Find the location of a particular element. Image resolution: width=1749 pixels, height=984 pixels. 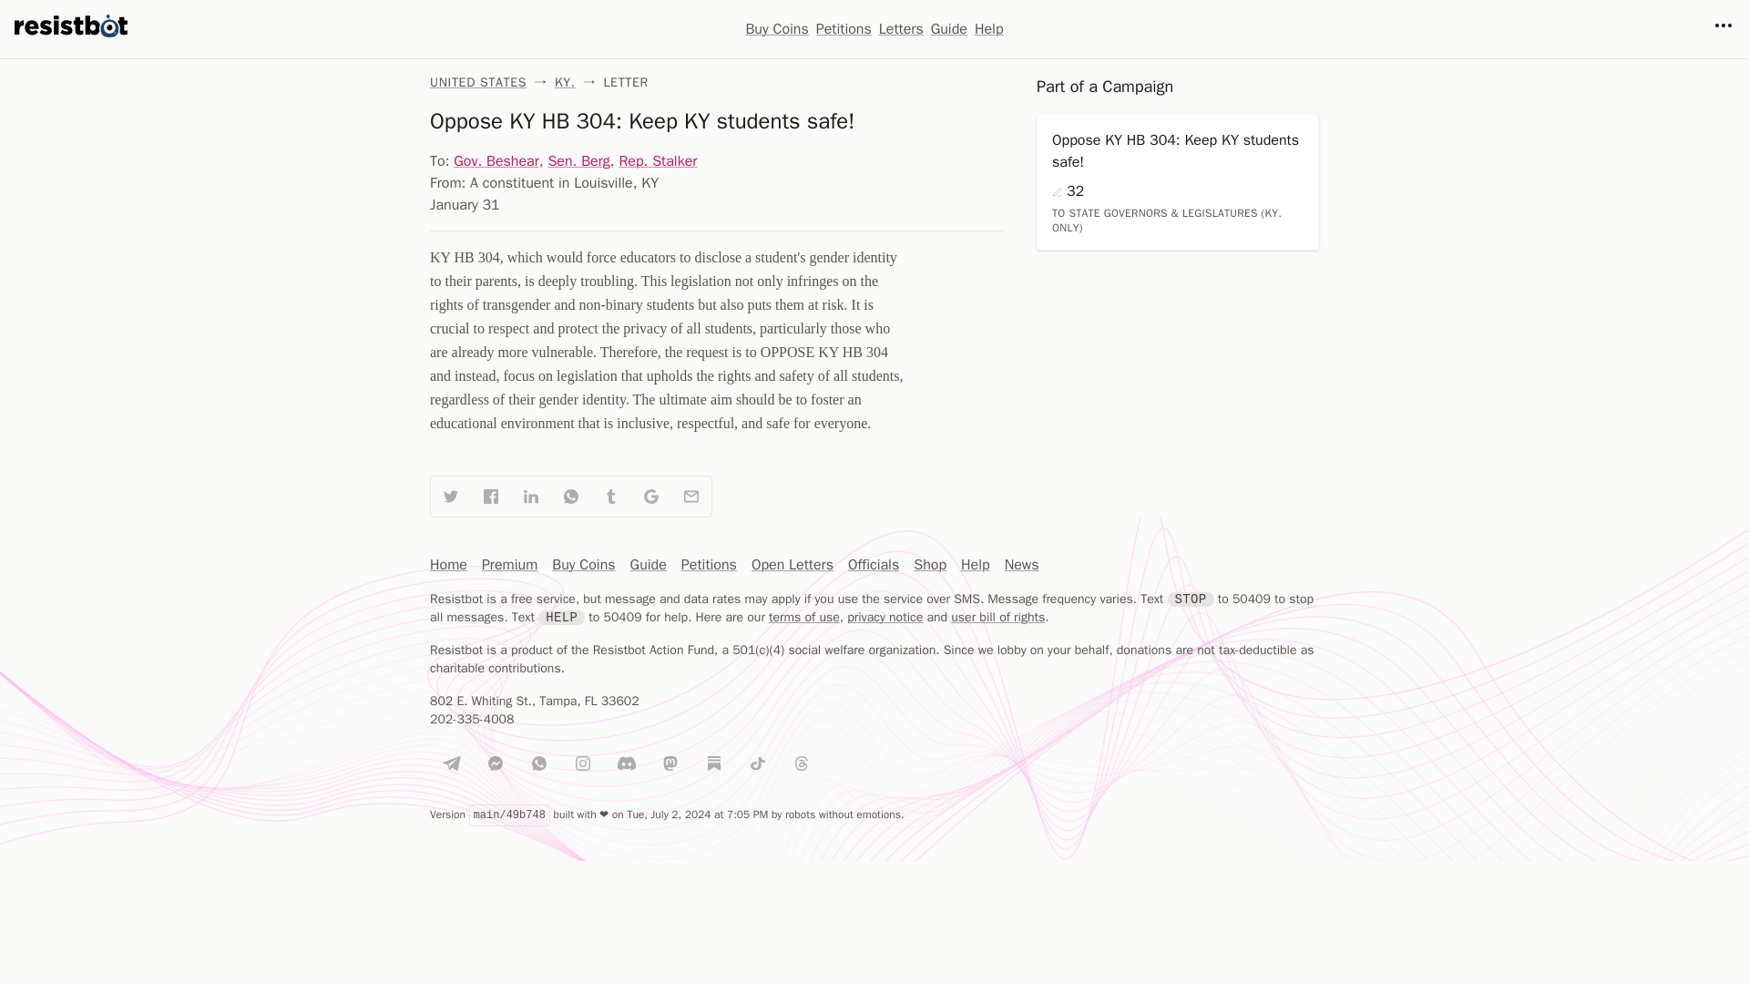

Premium is located at coordinates (509, 565).